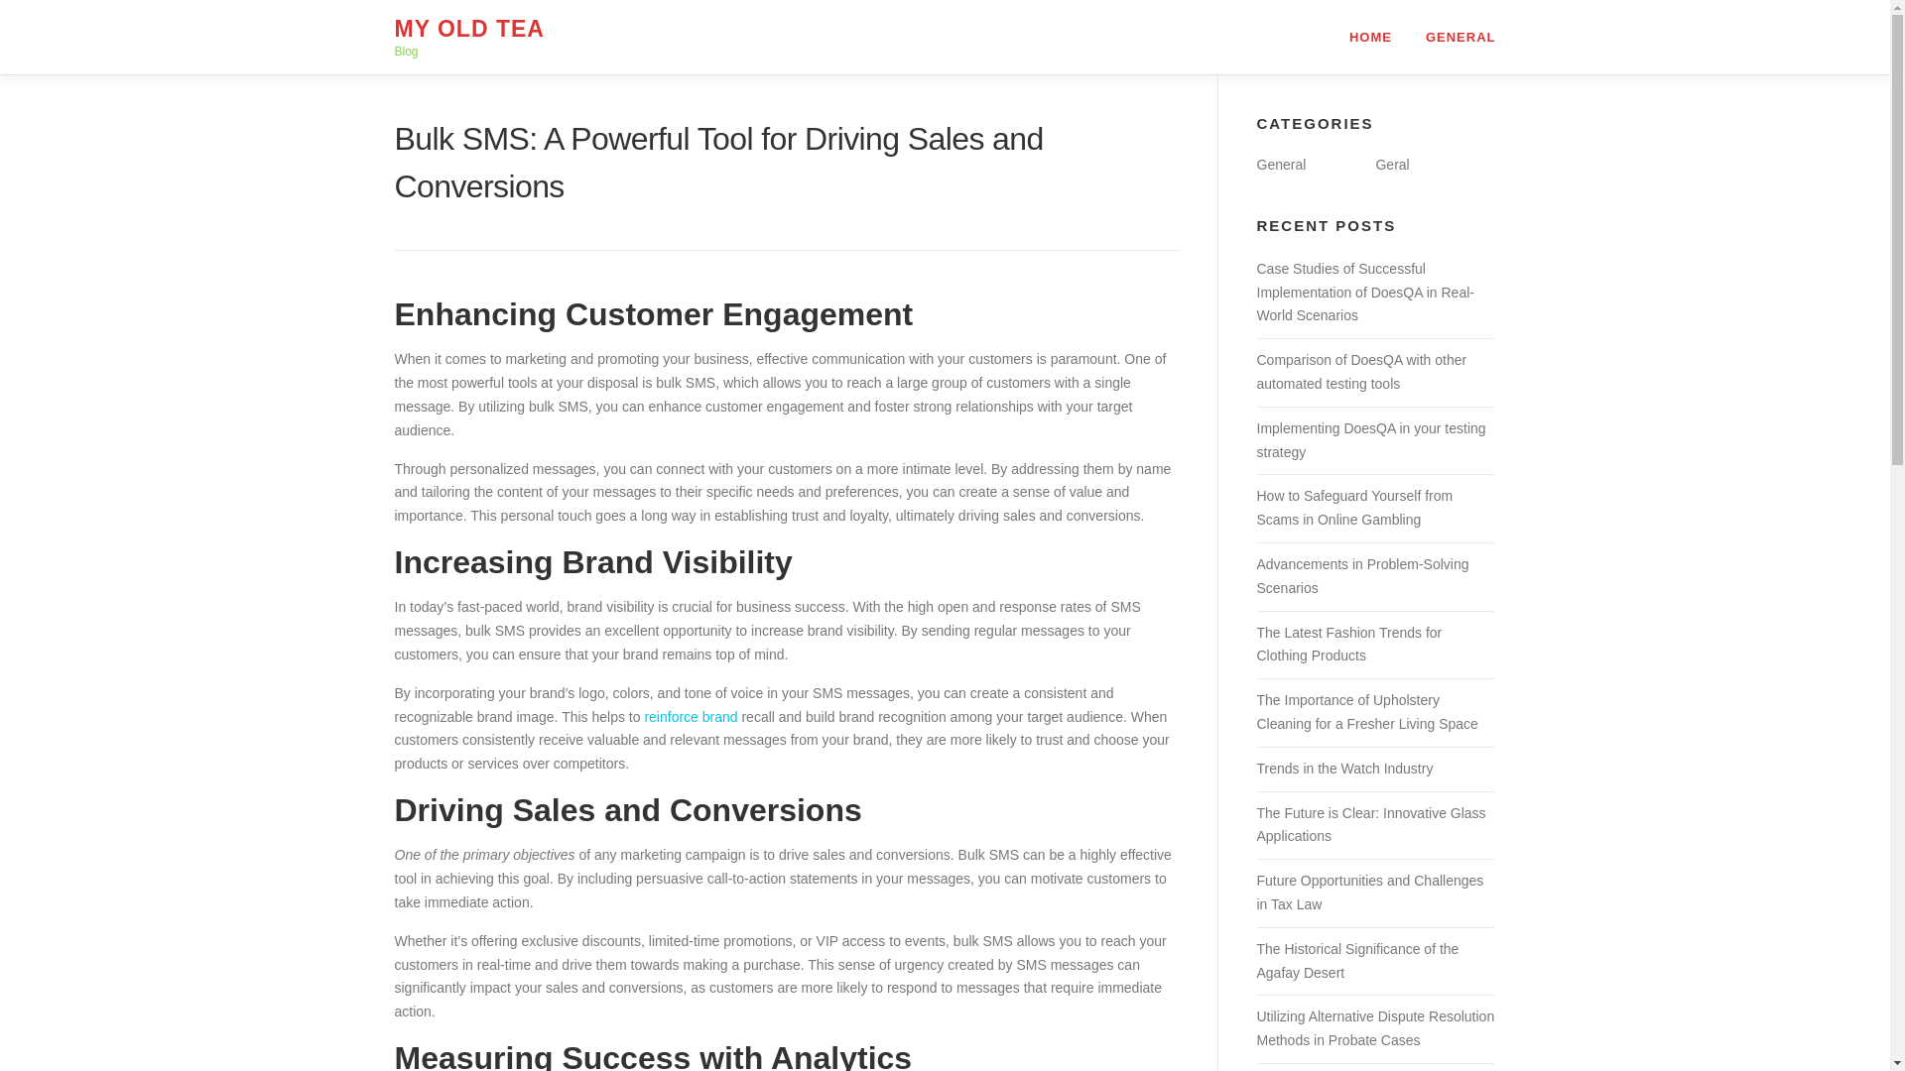 The image size is (1905, 1071). Describe the element at coordinates (1370, 37) in the screenshot. I see `HOME` at that location.